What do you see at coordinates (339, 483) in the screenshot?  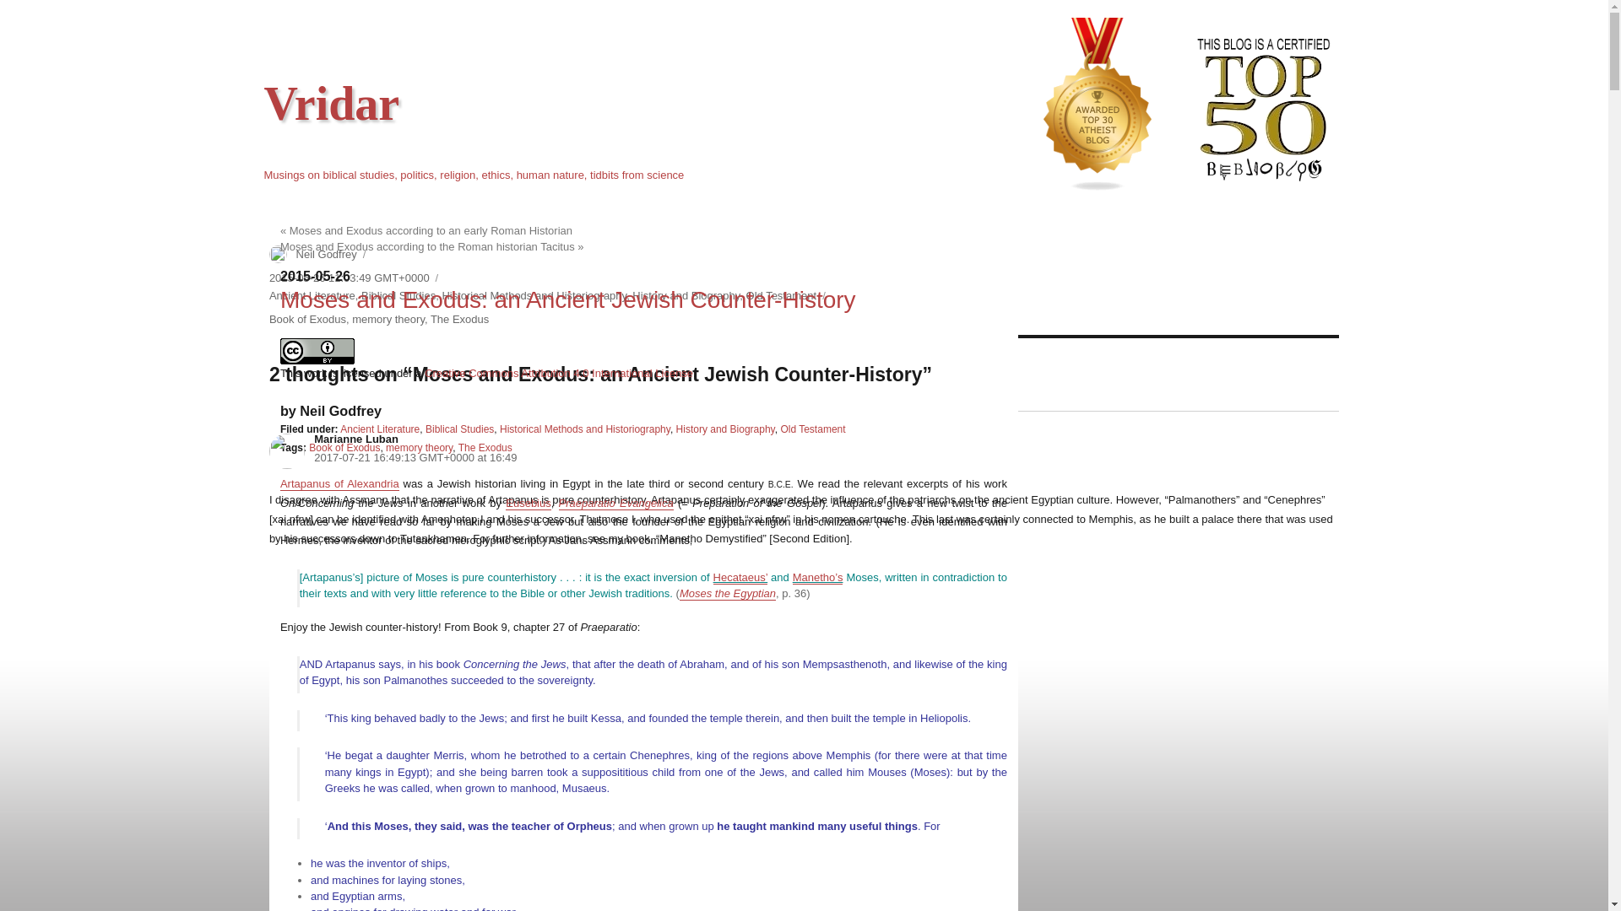 I see `Artapanus of Alexandria` at bounding box center [339, 483].